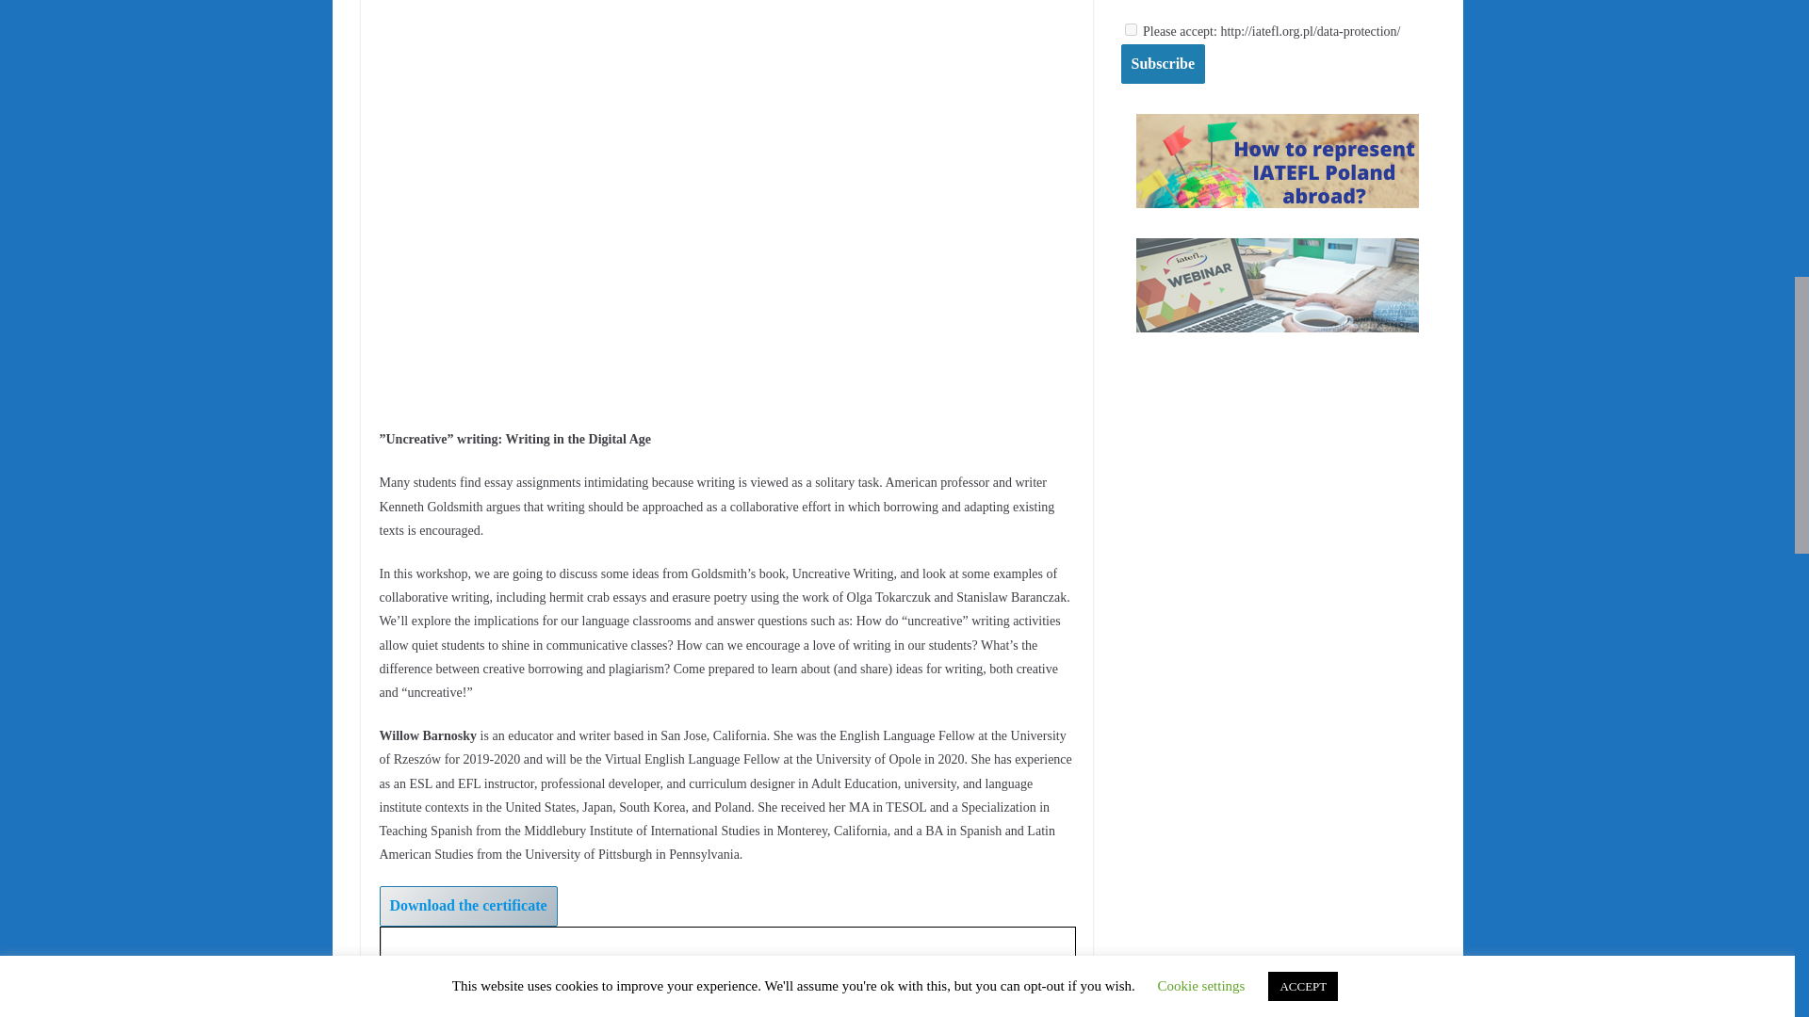 The height and width of the screenshot is (1017, 1809). Describe the element at coordinates (1131, 28) in the screenshot. I see `true` at that location.